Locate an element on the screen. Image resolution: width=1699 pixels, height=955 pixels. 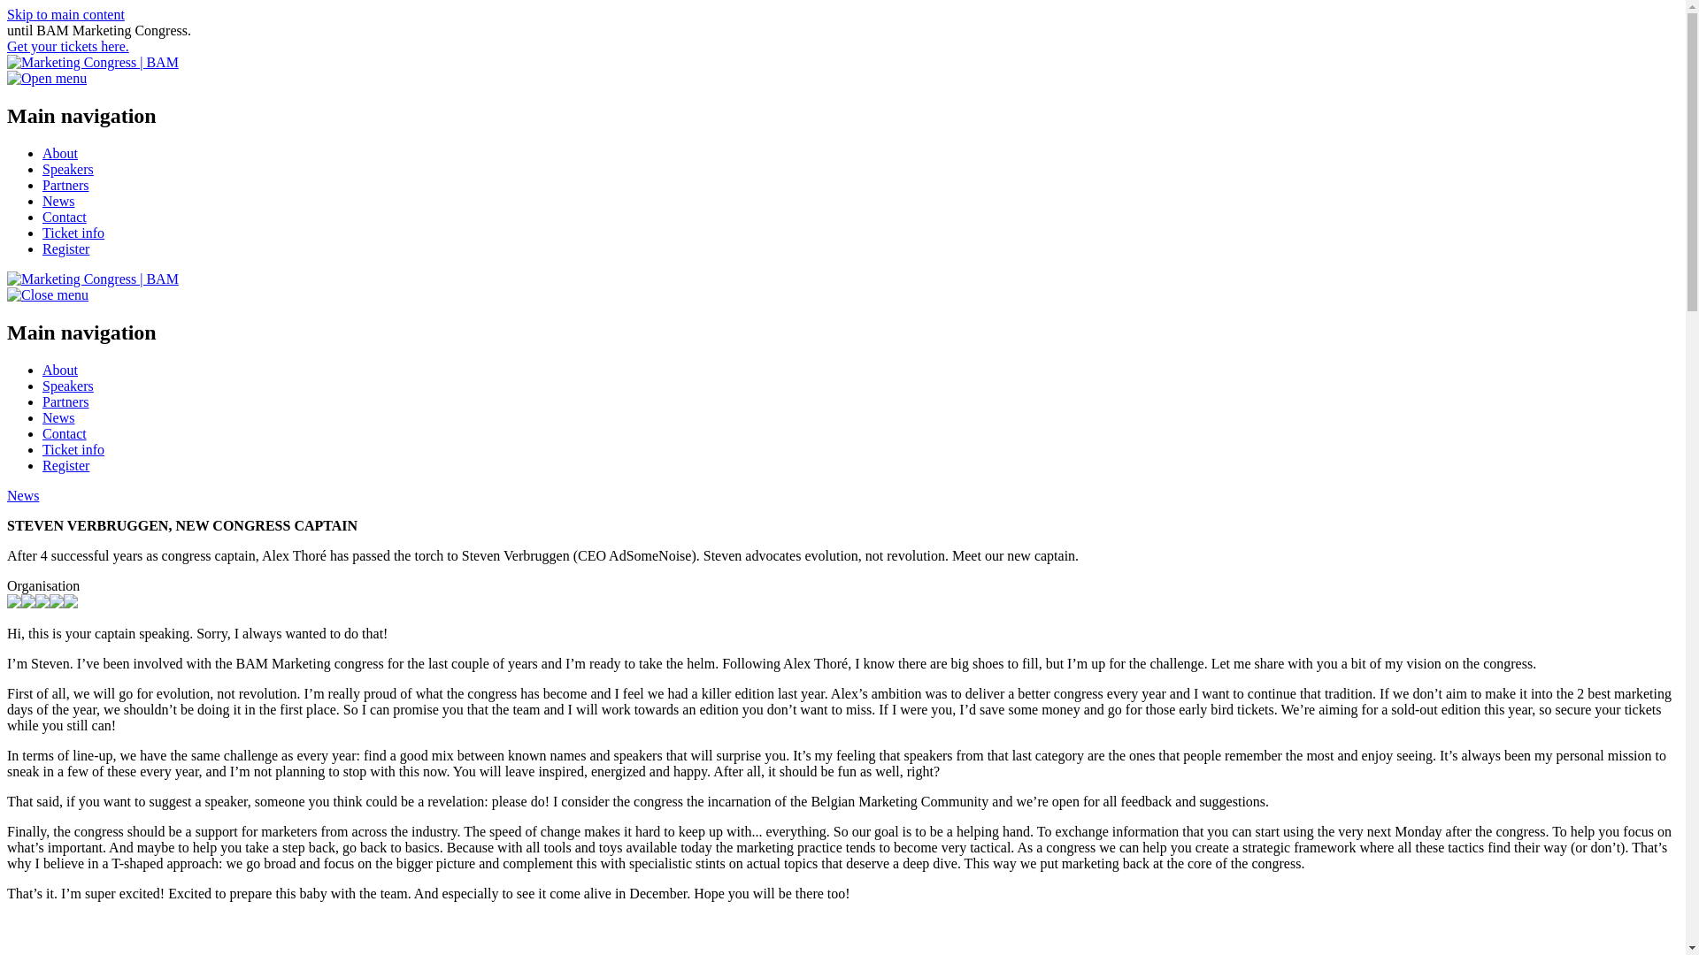
Ticket info is located at coordinates (73, 449).